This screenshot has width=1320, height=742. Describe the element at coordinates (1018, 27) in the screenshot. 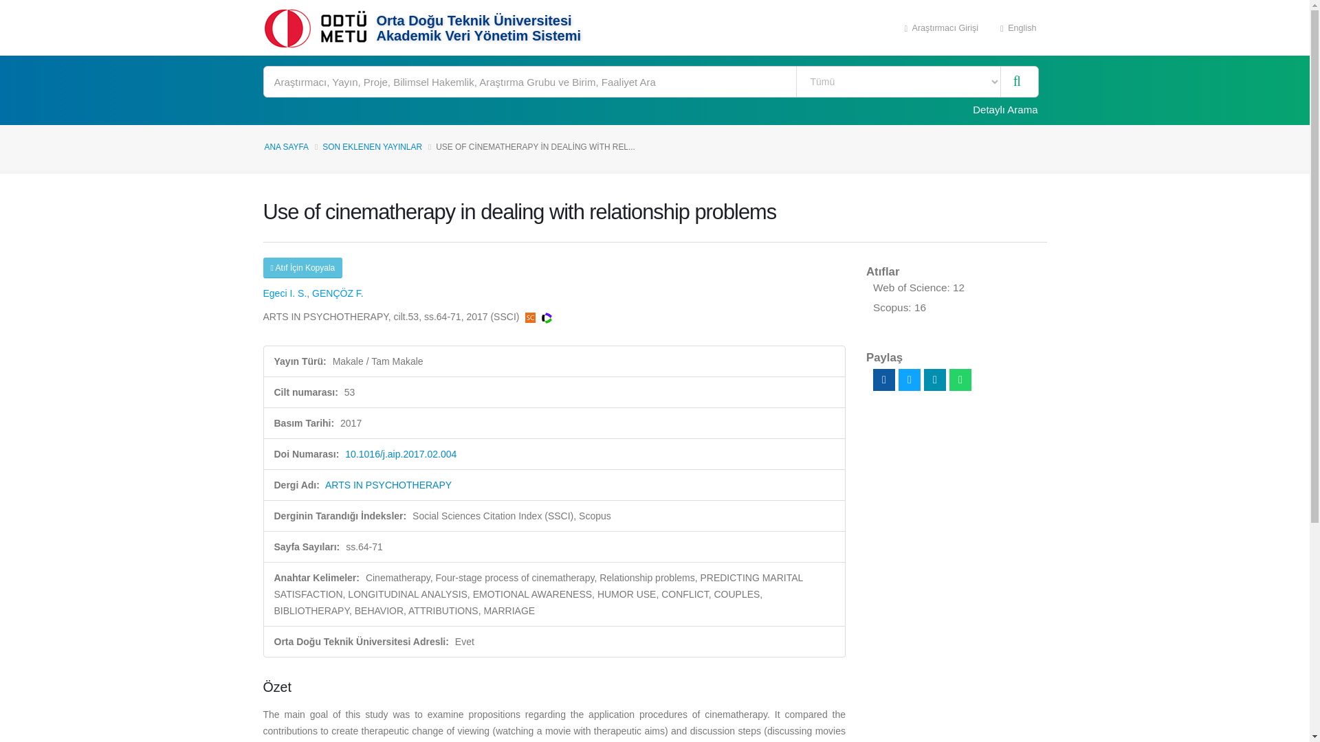

I see `English` at that location.